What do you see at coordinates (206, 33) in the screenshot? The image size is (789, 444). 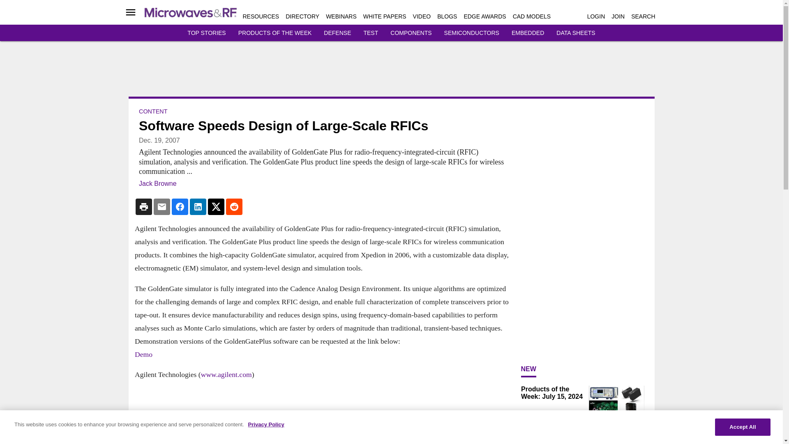 I see `TOP STORIES` at bounding box center [206, 33].